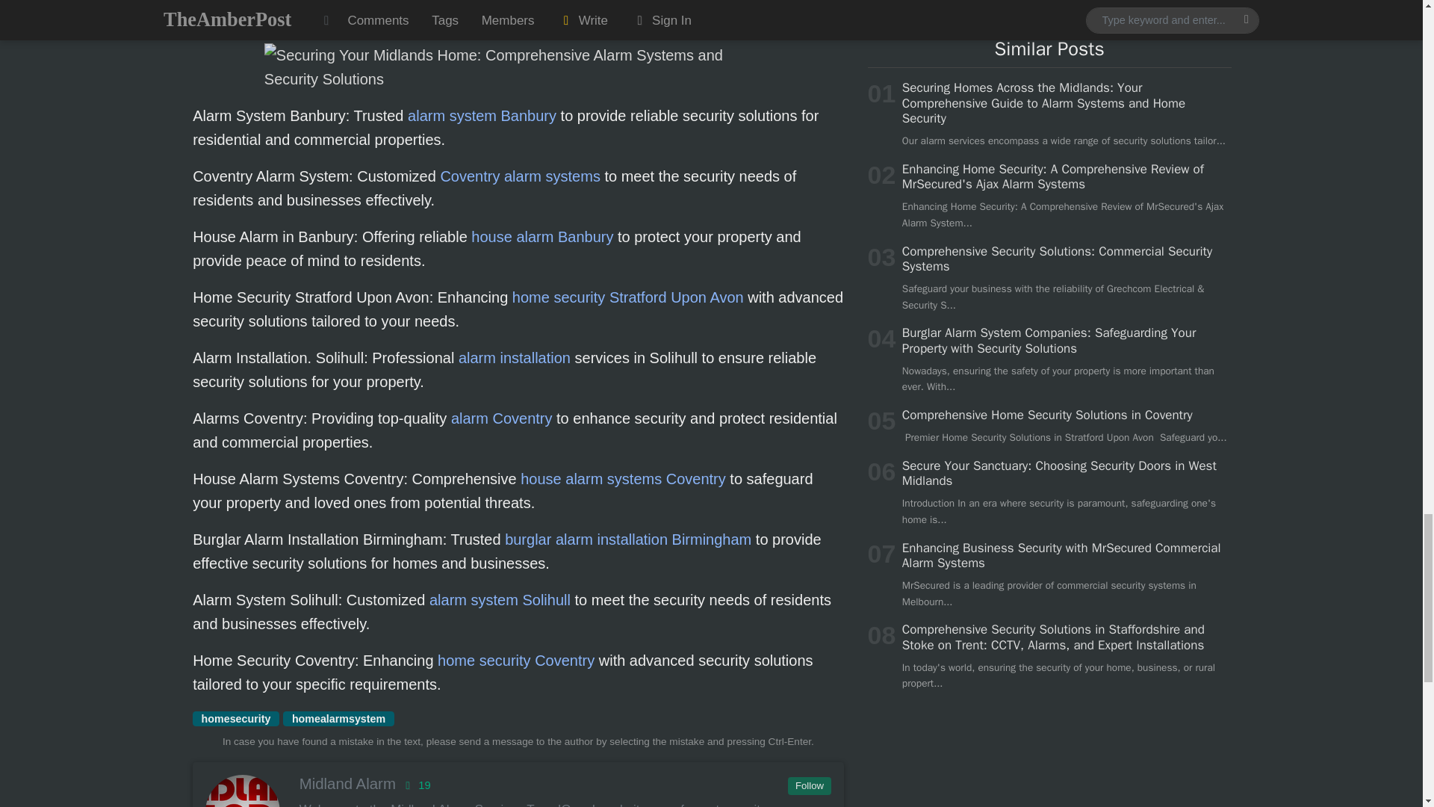 The height and width of the screenshot is (807, 1434). What do you see at coordinates (415, 785) in the screenshot?
I see `Rating` at bounding box center [415, 785].